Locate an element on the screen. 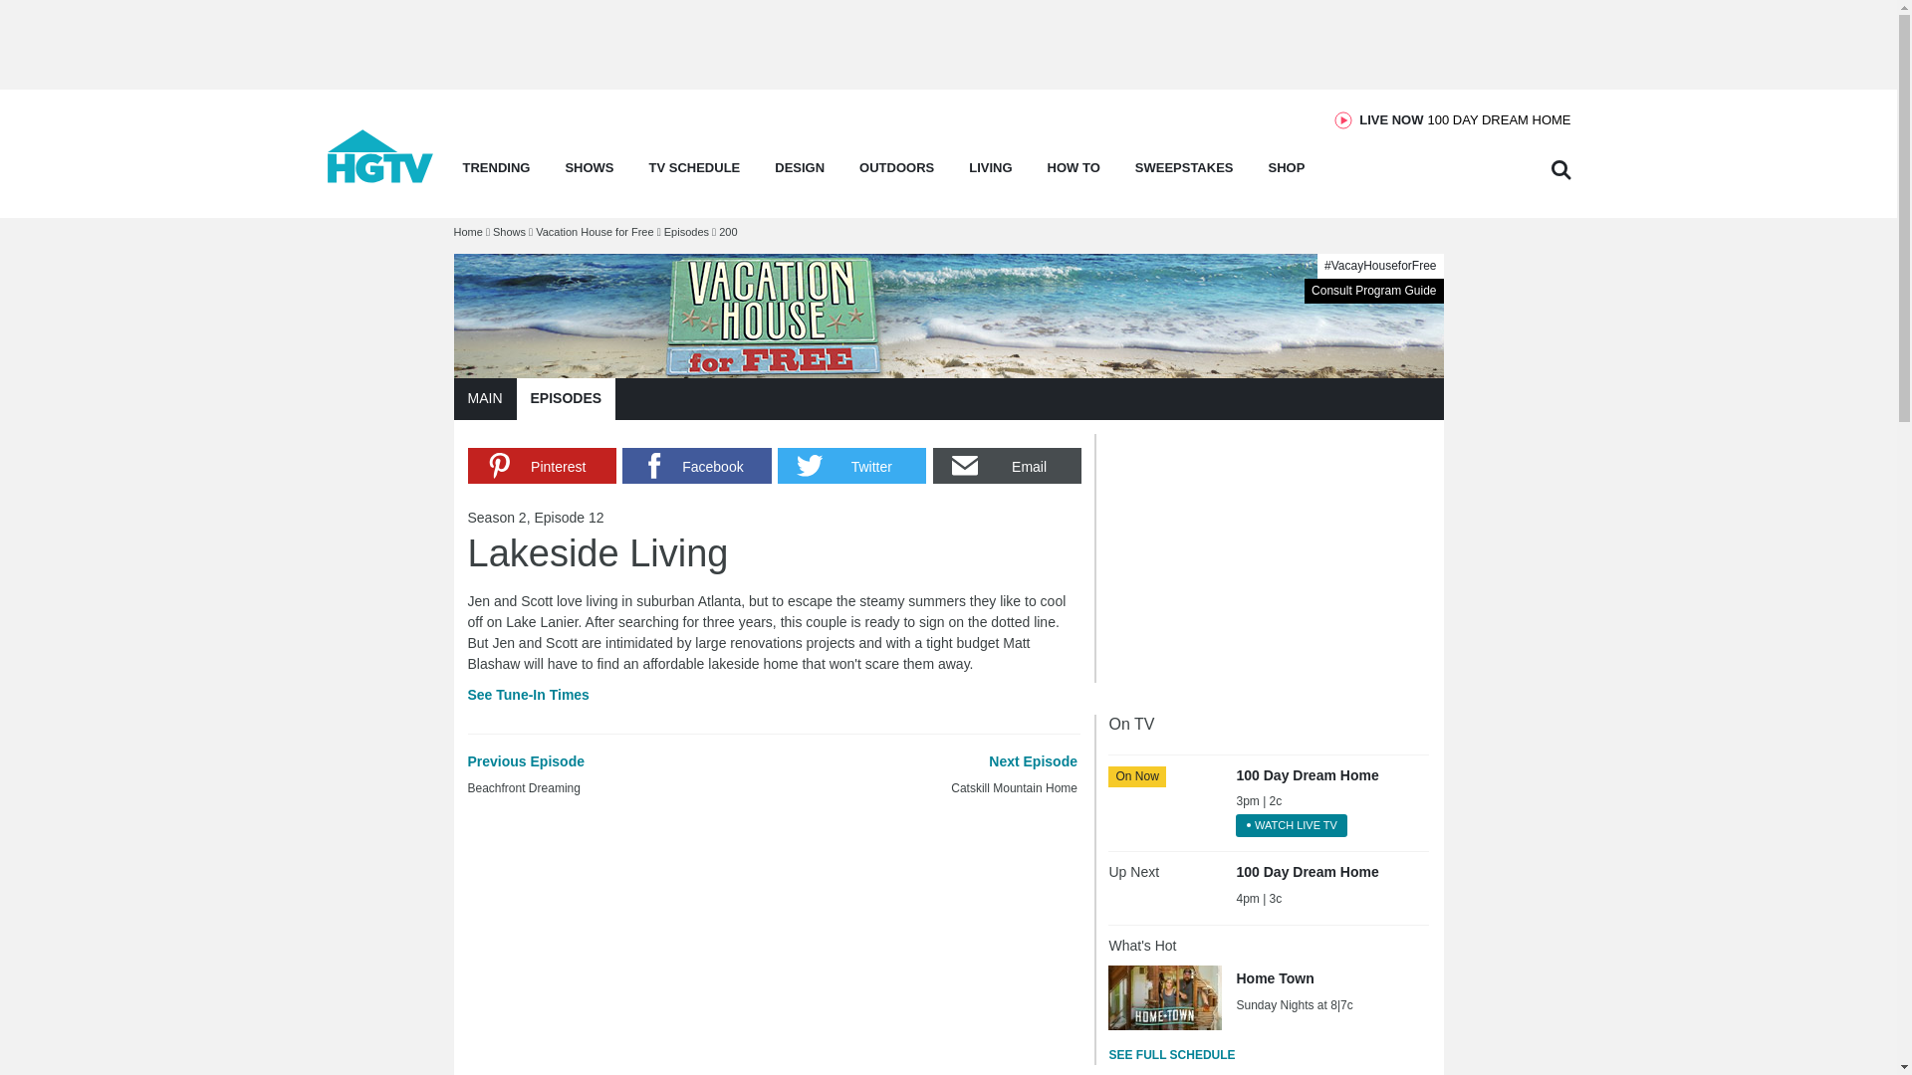  Share on Facebook is located at coordinates (696, 466).